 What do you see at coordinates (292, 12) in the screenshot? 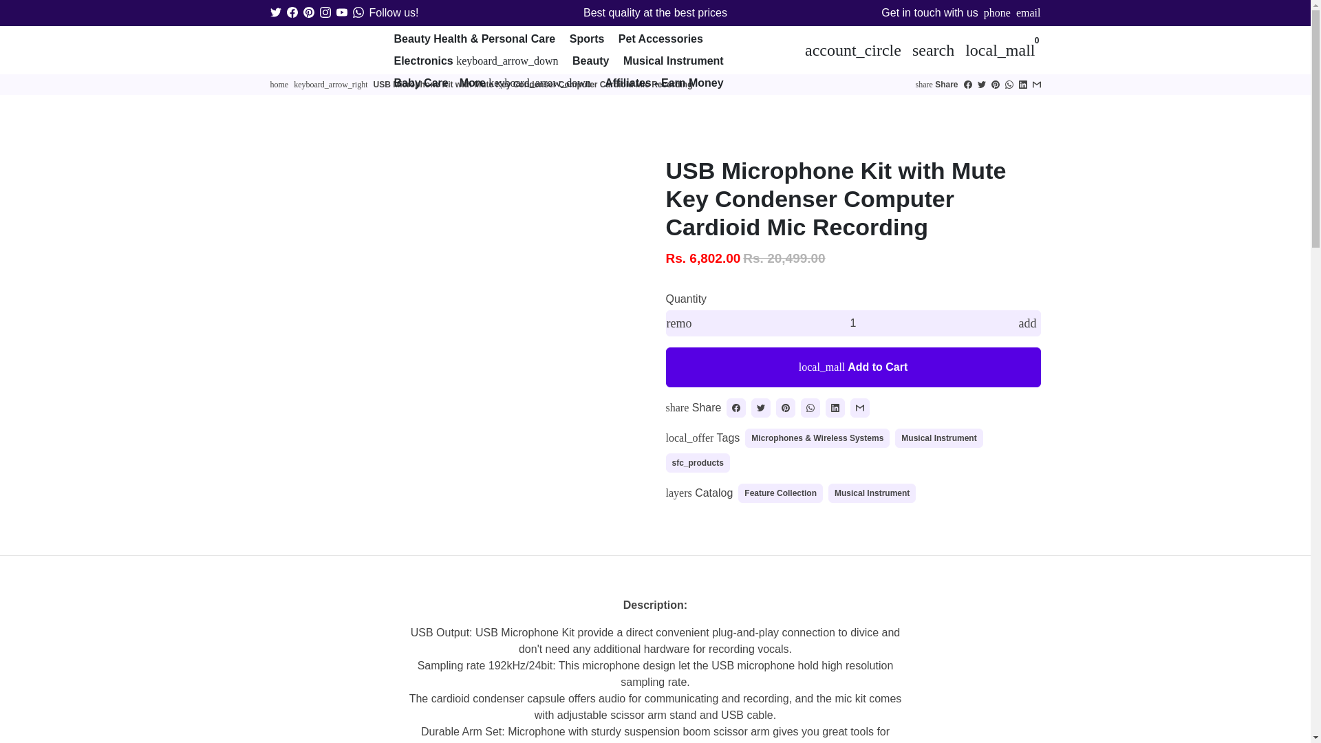
I see `ikabestbuy on Facebook` at bounding box center [292, 12].